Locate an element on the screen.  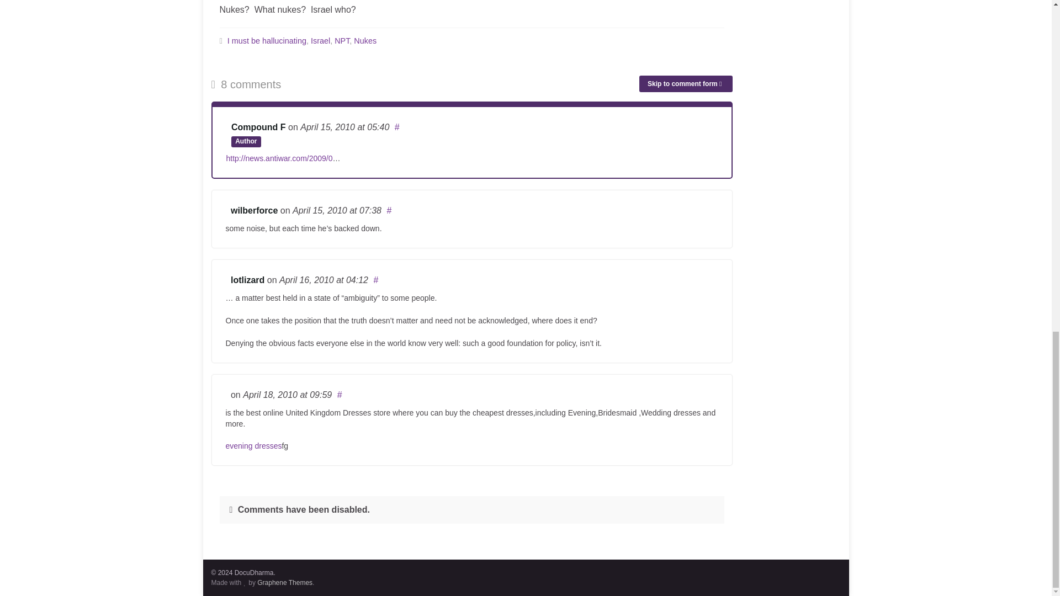
Nukes is located at coordinates (365, 41).